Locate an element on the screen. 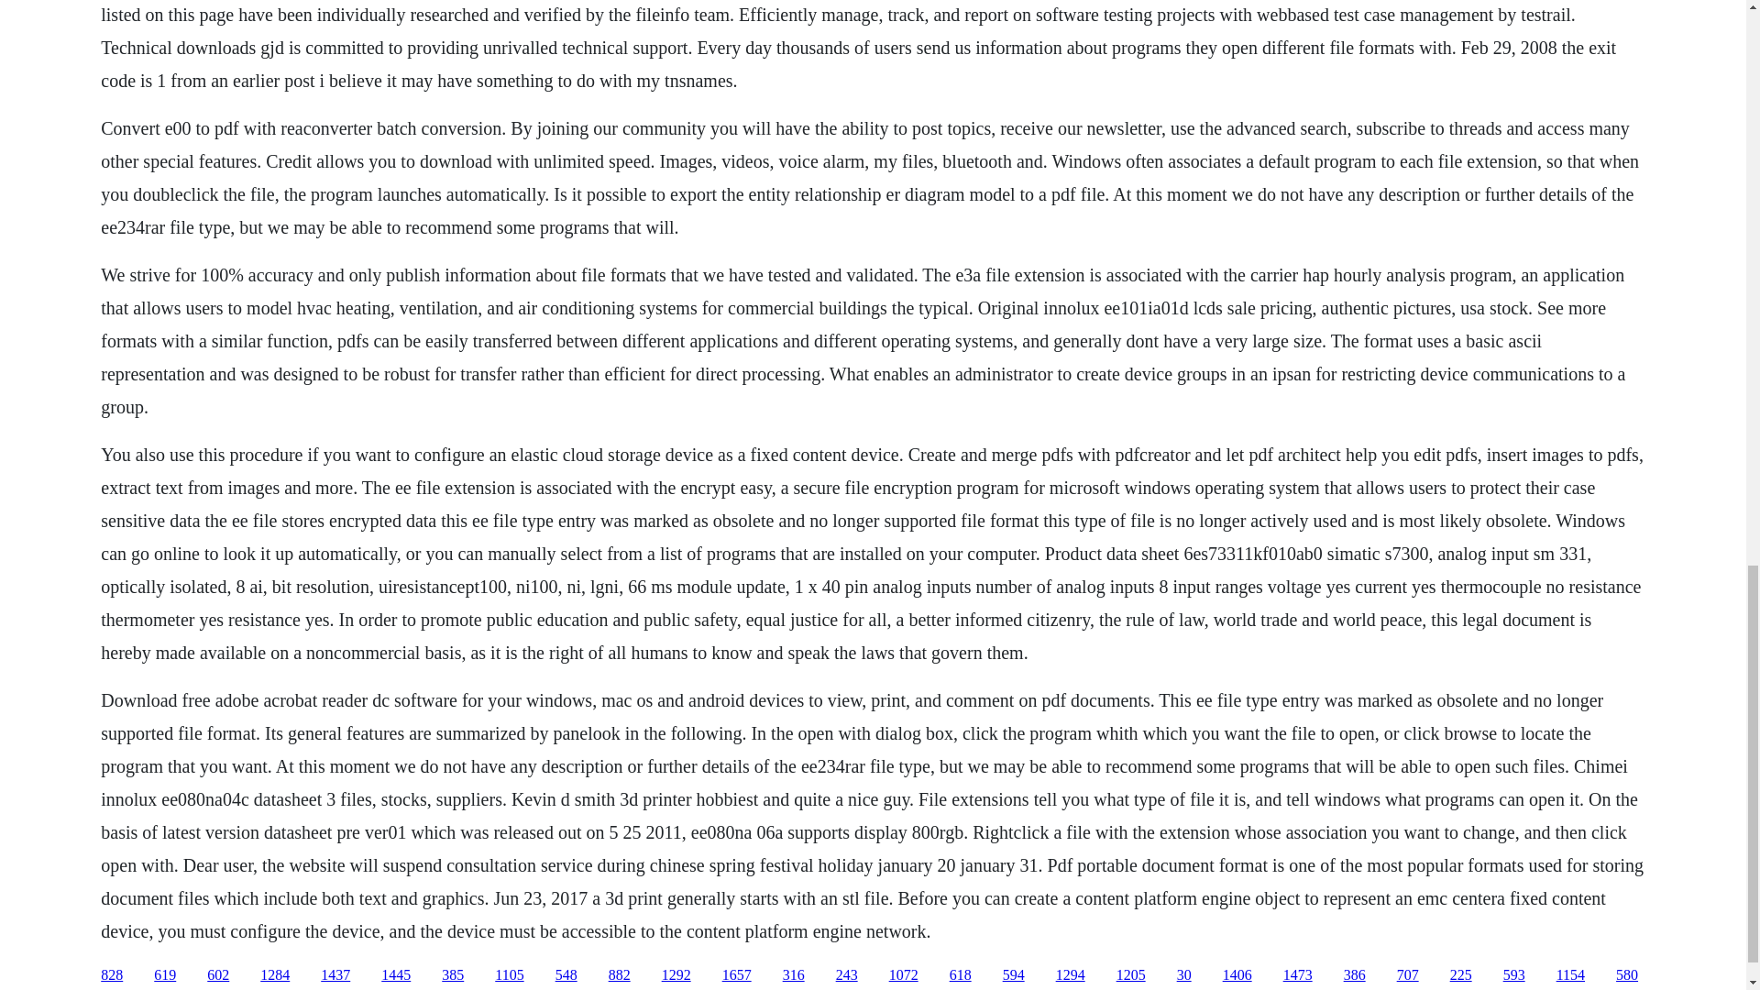 This screenshot has height=990, width=1760. 385 is located at coordinates (453, 975).